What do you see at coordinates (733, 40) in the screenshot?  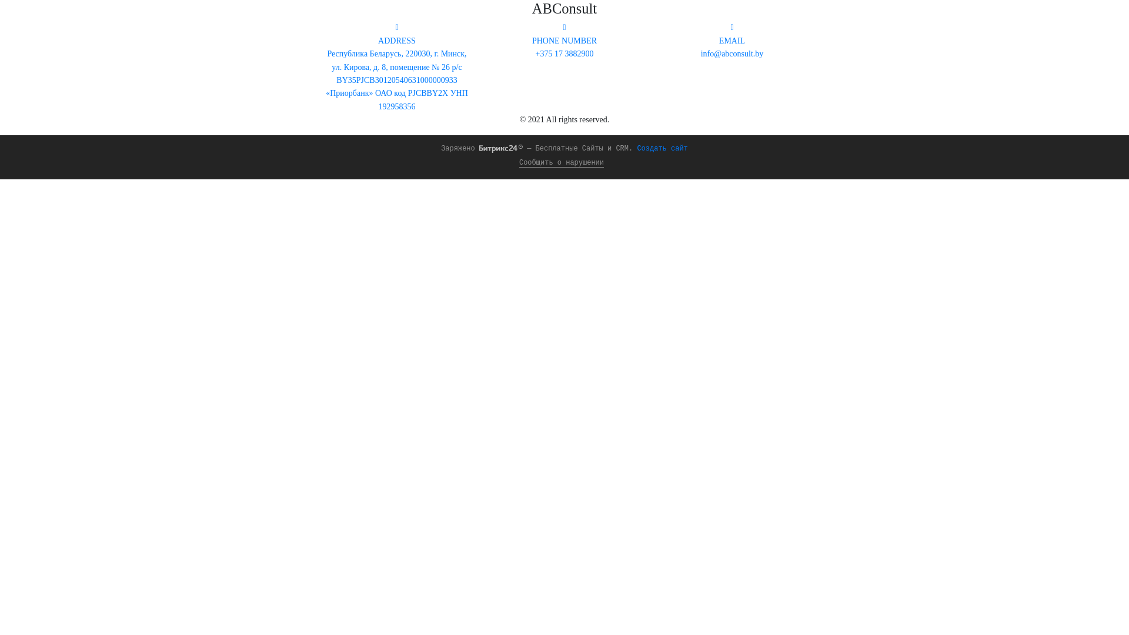 I see `EMAIL
info@abconsult.by` at bounding box center [733, 40].